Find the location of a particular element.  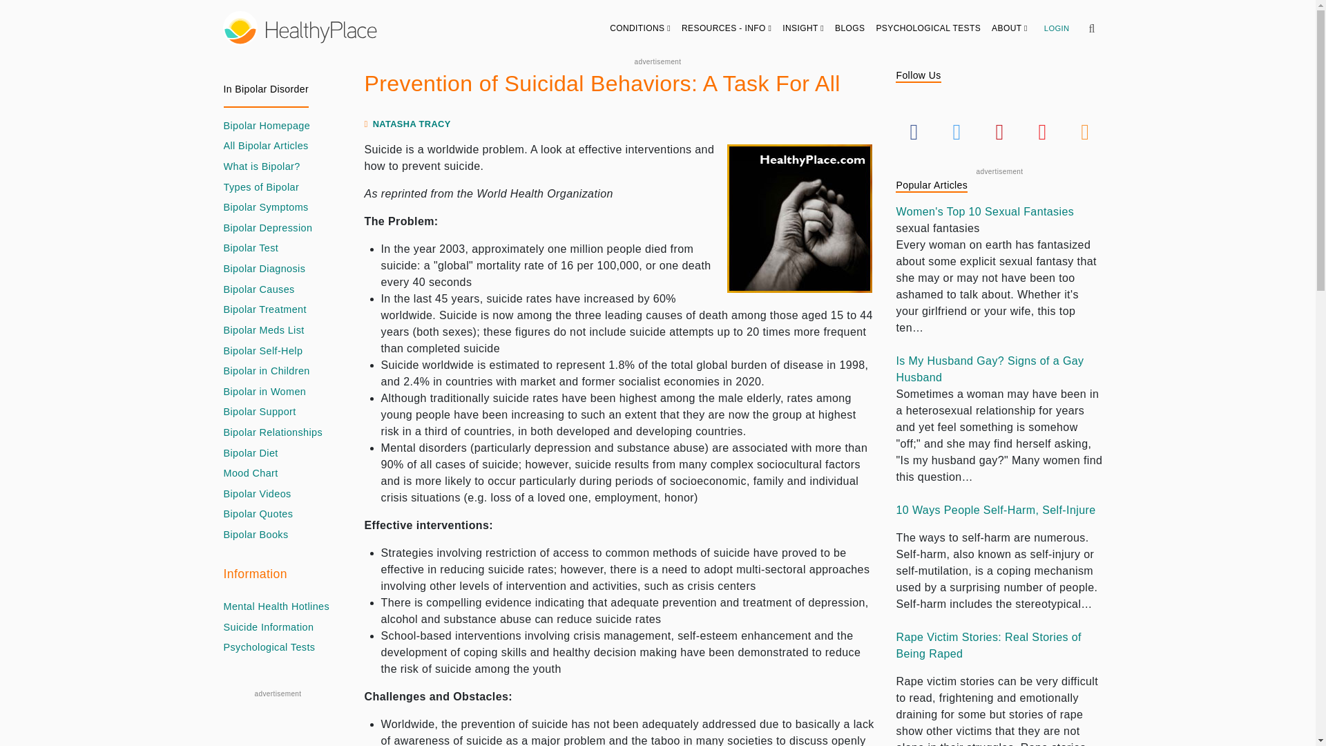

What Is Bipolar Disorder? Definition, Symptoms and Treatment is located at coordinates (262, 167).